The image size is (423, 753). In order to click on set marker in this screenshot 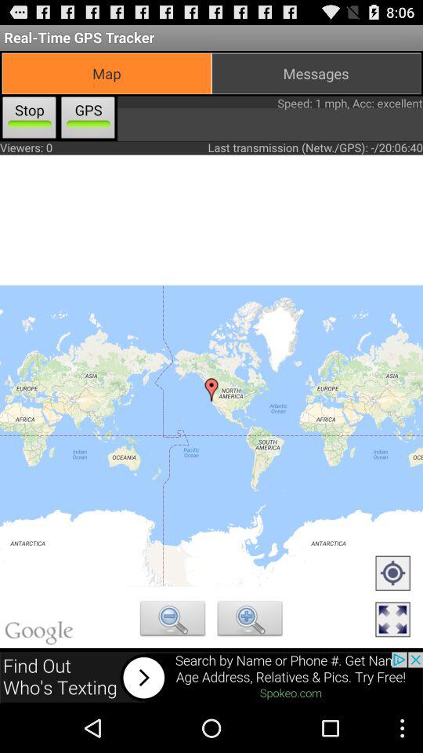, I will do `click(392, 574)`.